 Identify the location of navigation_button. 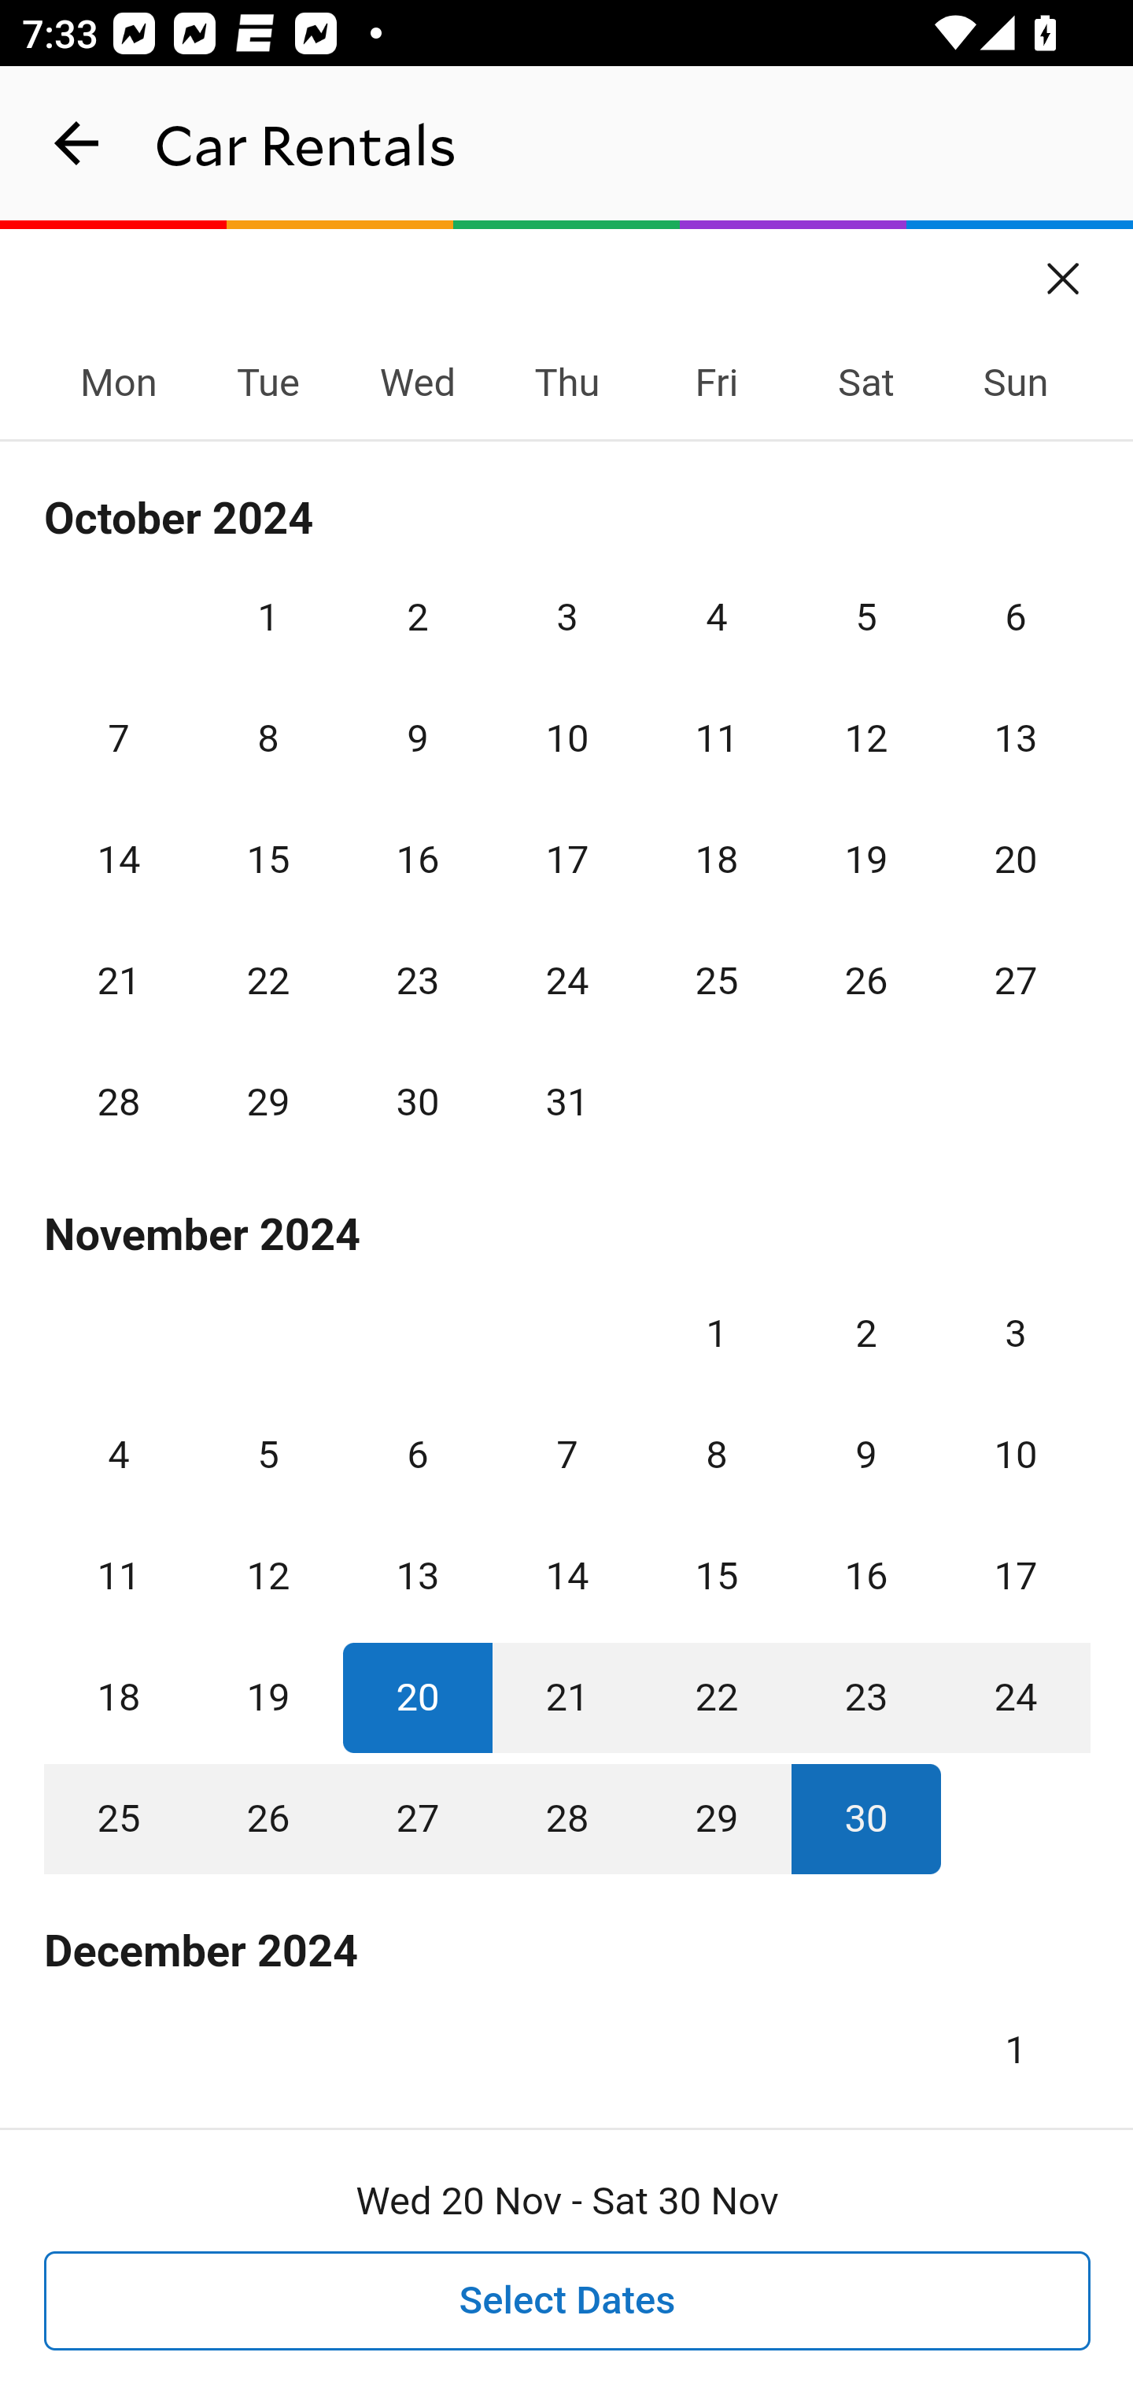
(77, 143).